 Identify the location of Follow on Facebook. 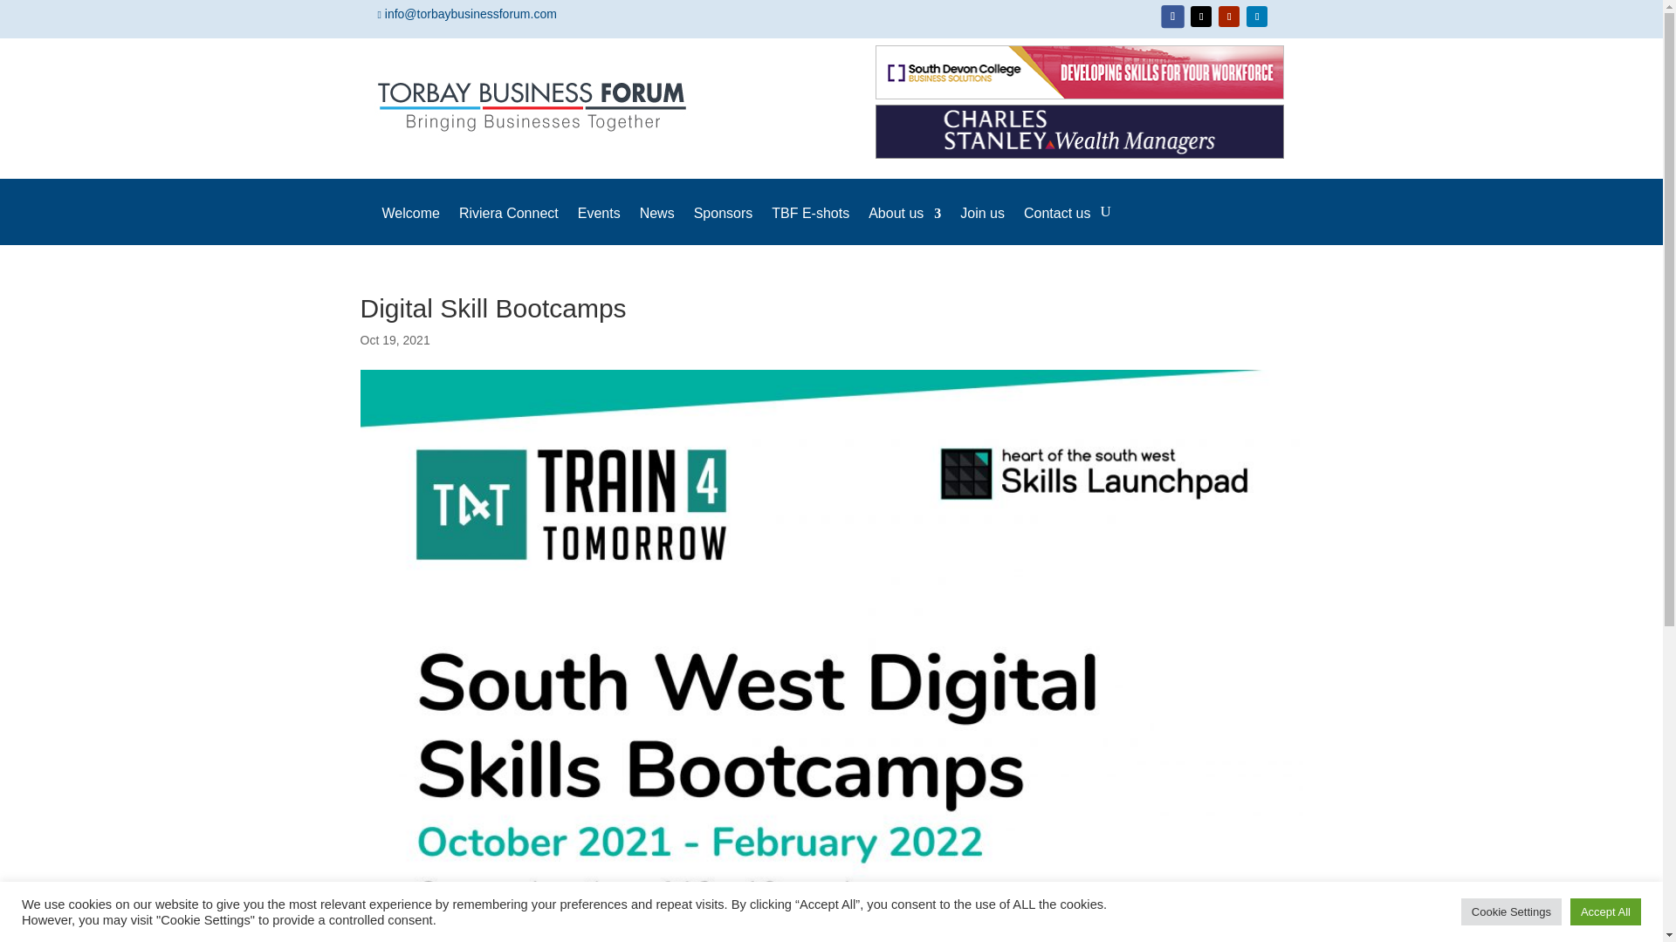
(1171, 16).